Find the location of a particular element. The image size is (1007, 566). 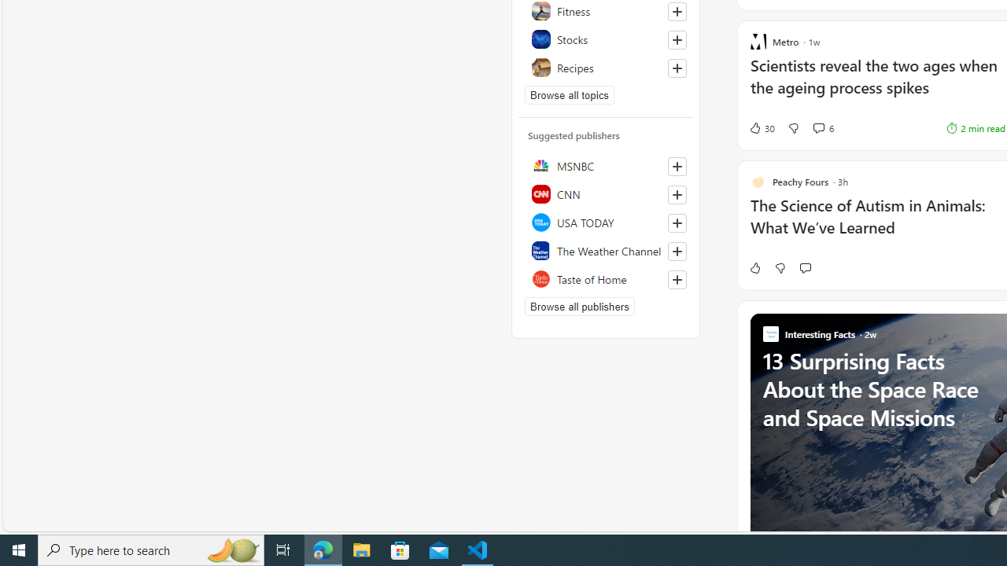

Follow this source is located at coordinates (677, 280).